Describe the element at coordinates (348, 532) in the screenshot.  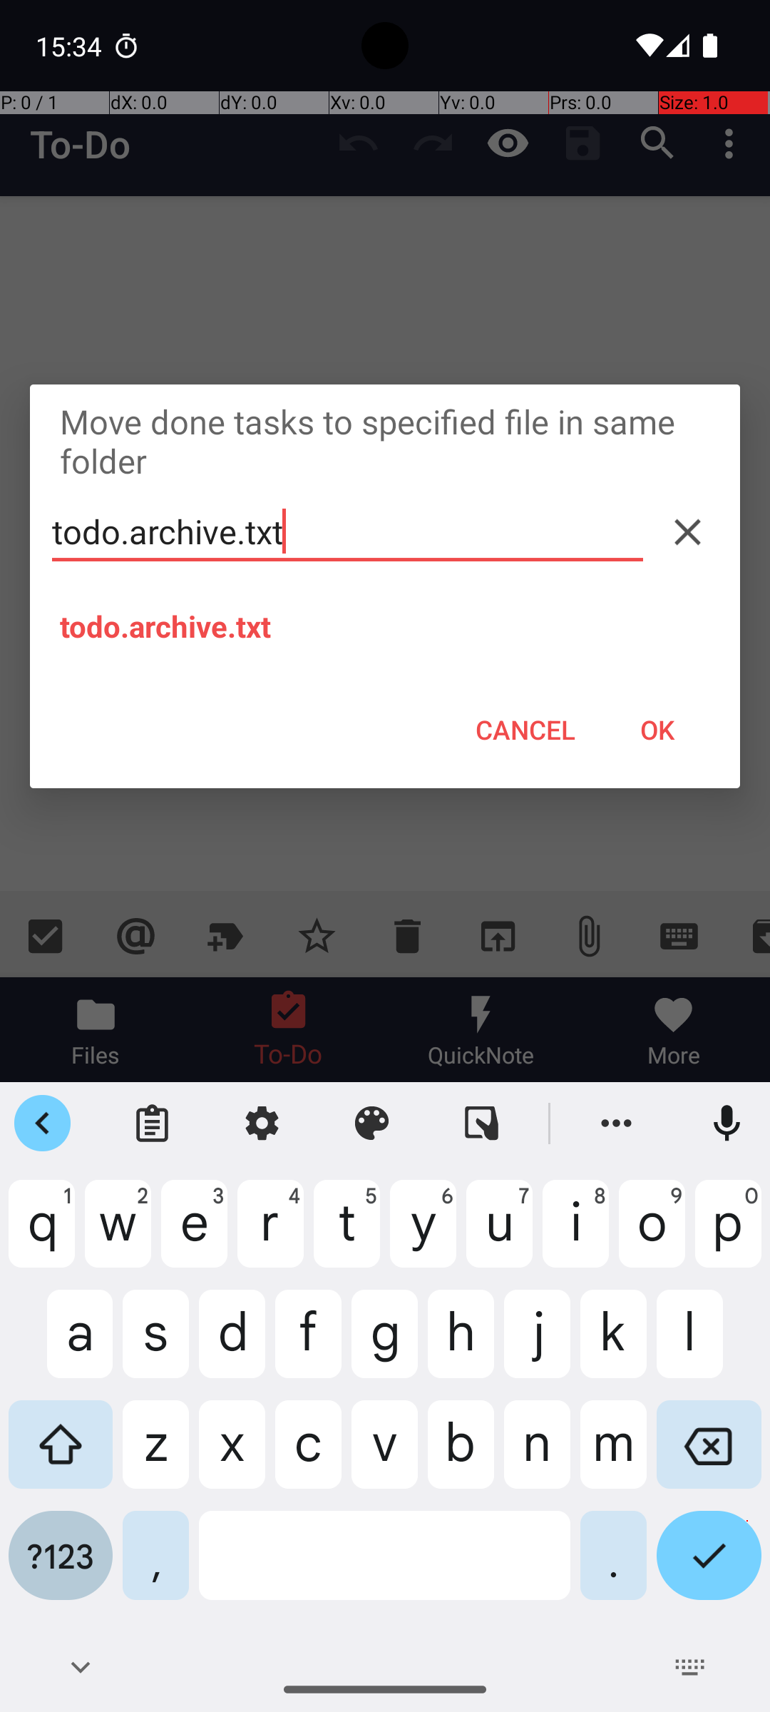
I see `todo.archive.txt` at that location.